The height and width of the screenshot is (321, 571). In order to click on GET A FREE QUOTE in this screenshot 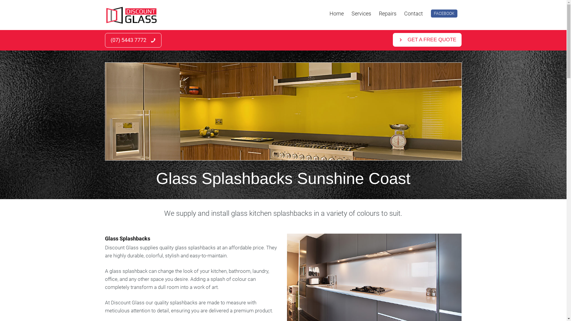, I will do `click(427, 40)`.